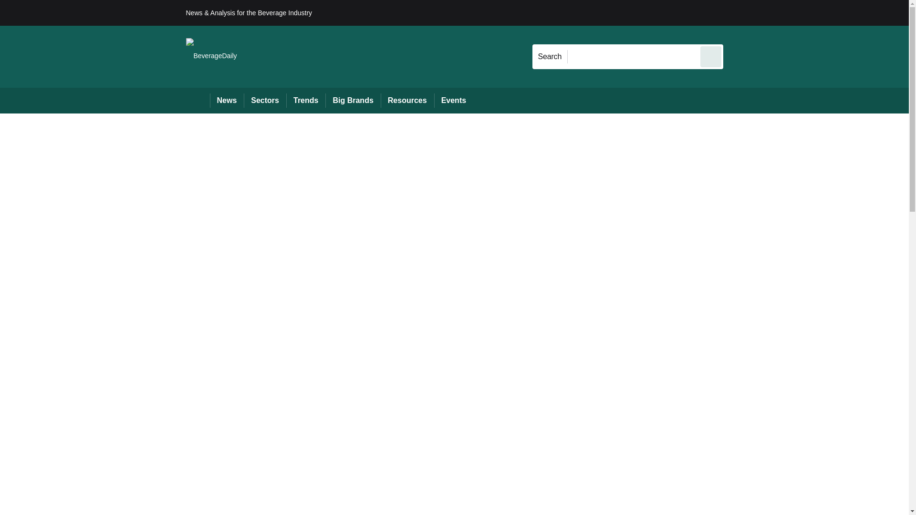 Image resolution: width=916 pixels, height=515 pixels. Describe the element at coordinates (739, 12) in the screenshot. I see `Sign out` at that location.